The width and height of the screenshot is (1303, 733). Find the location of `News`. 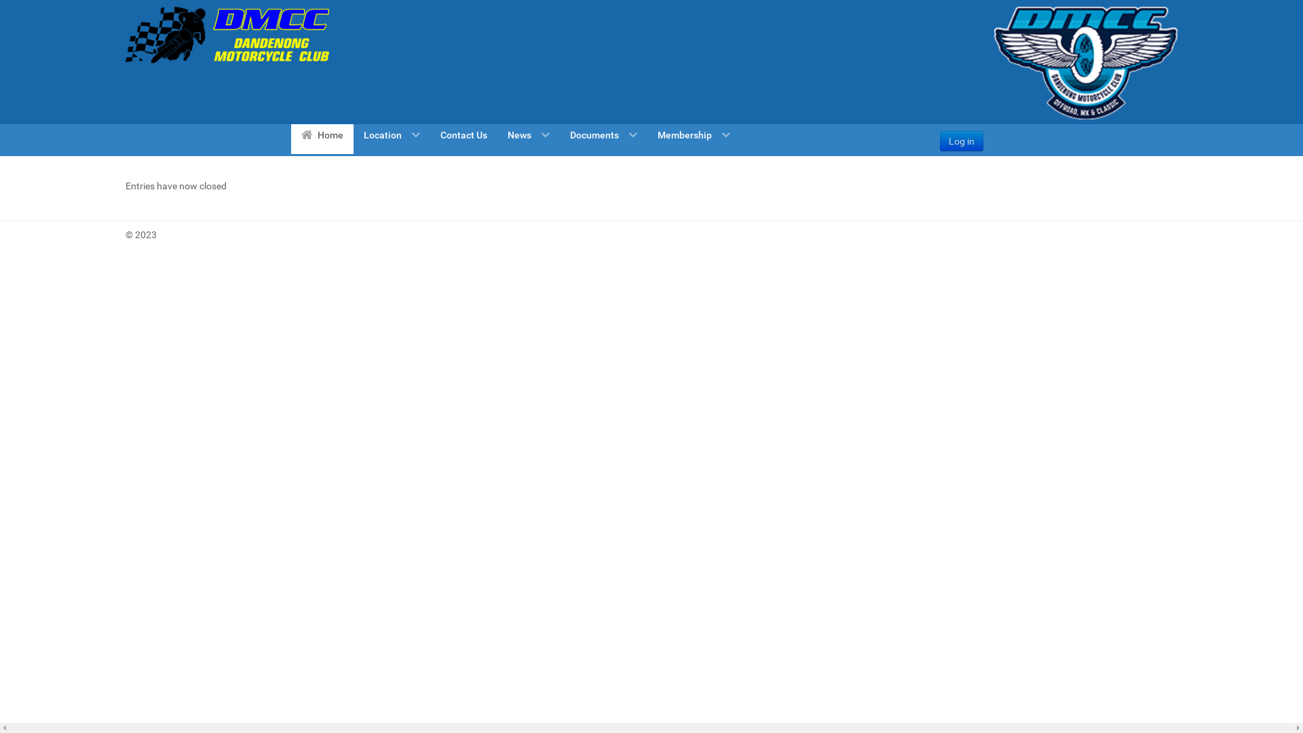

News is located at coordinates (529, 134).